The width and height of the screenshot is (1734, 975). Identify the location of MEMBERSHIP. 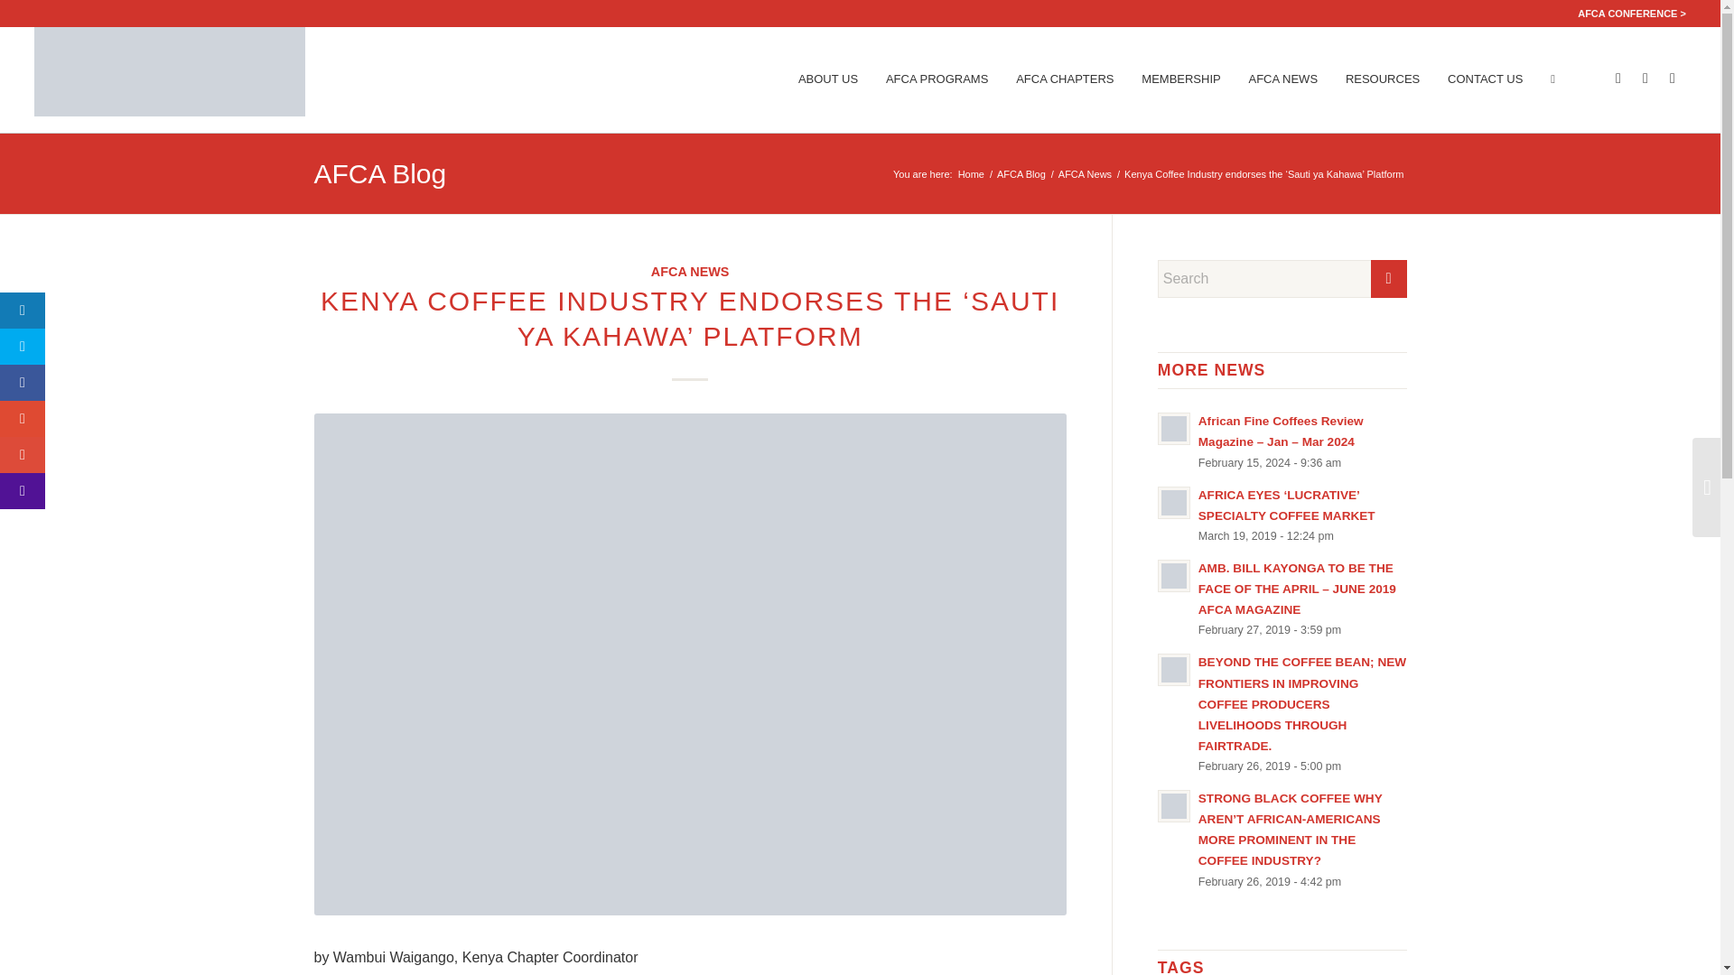
(1180, 79).